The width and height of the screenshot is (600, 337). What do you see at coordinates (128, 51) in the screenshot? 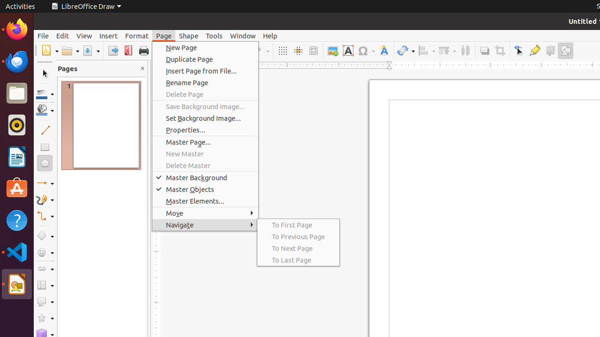
I see `PDF` at bounding box center [128, 51].